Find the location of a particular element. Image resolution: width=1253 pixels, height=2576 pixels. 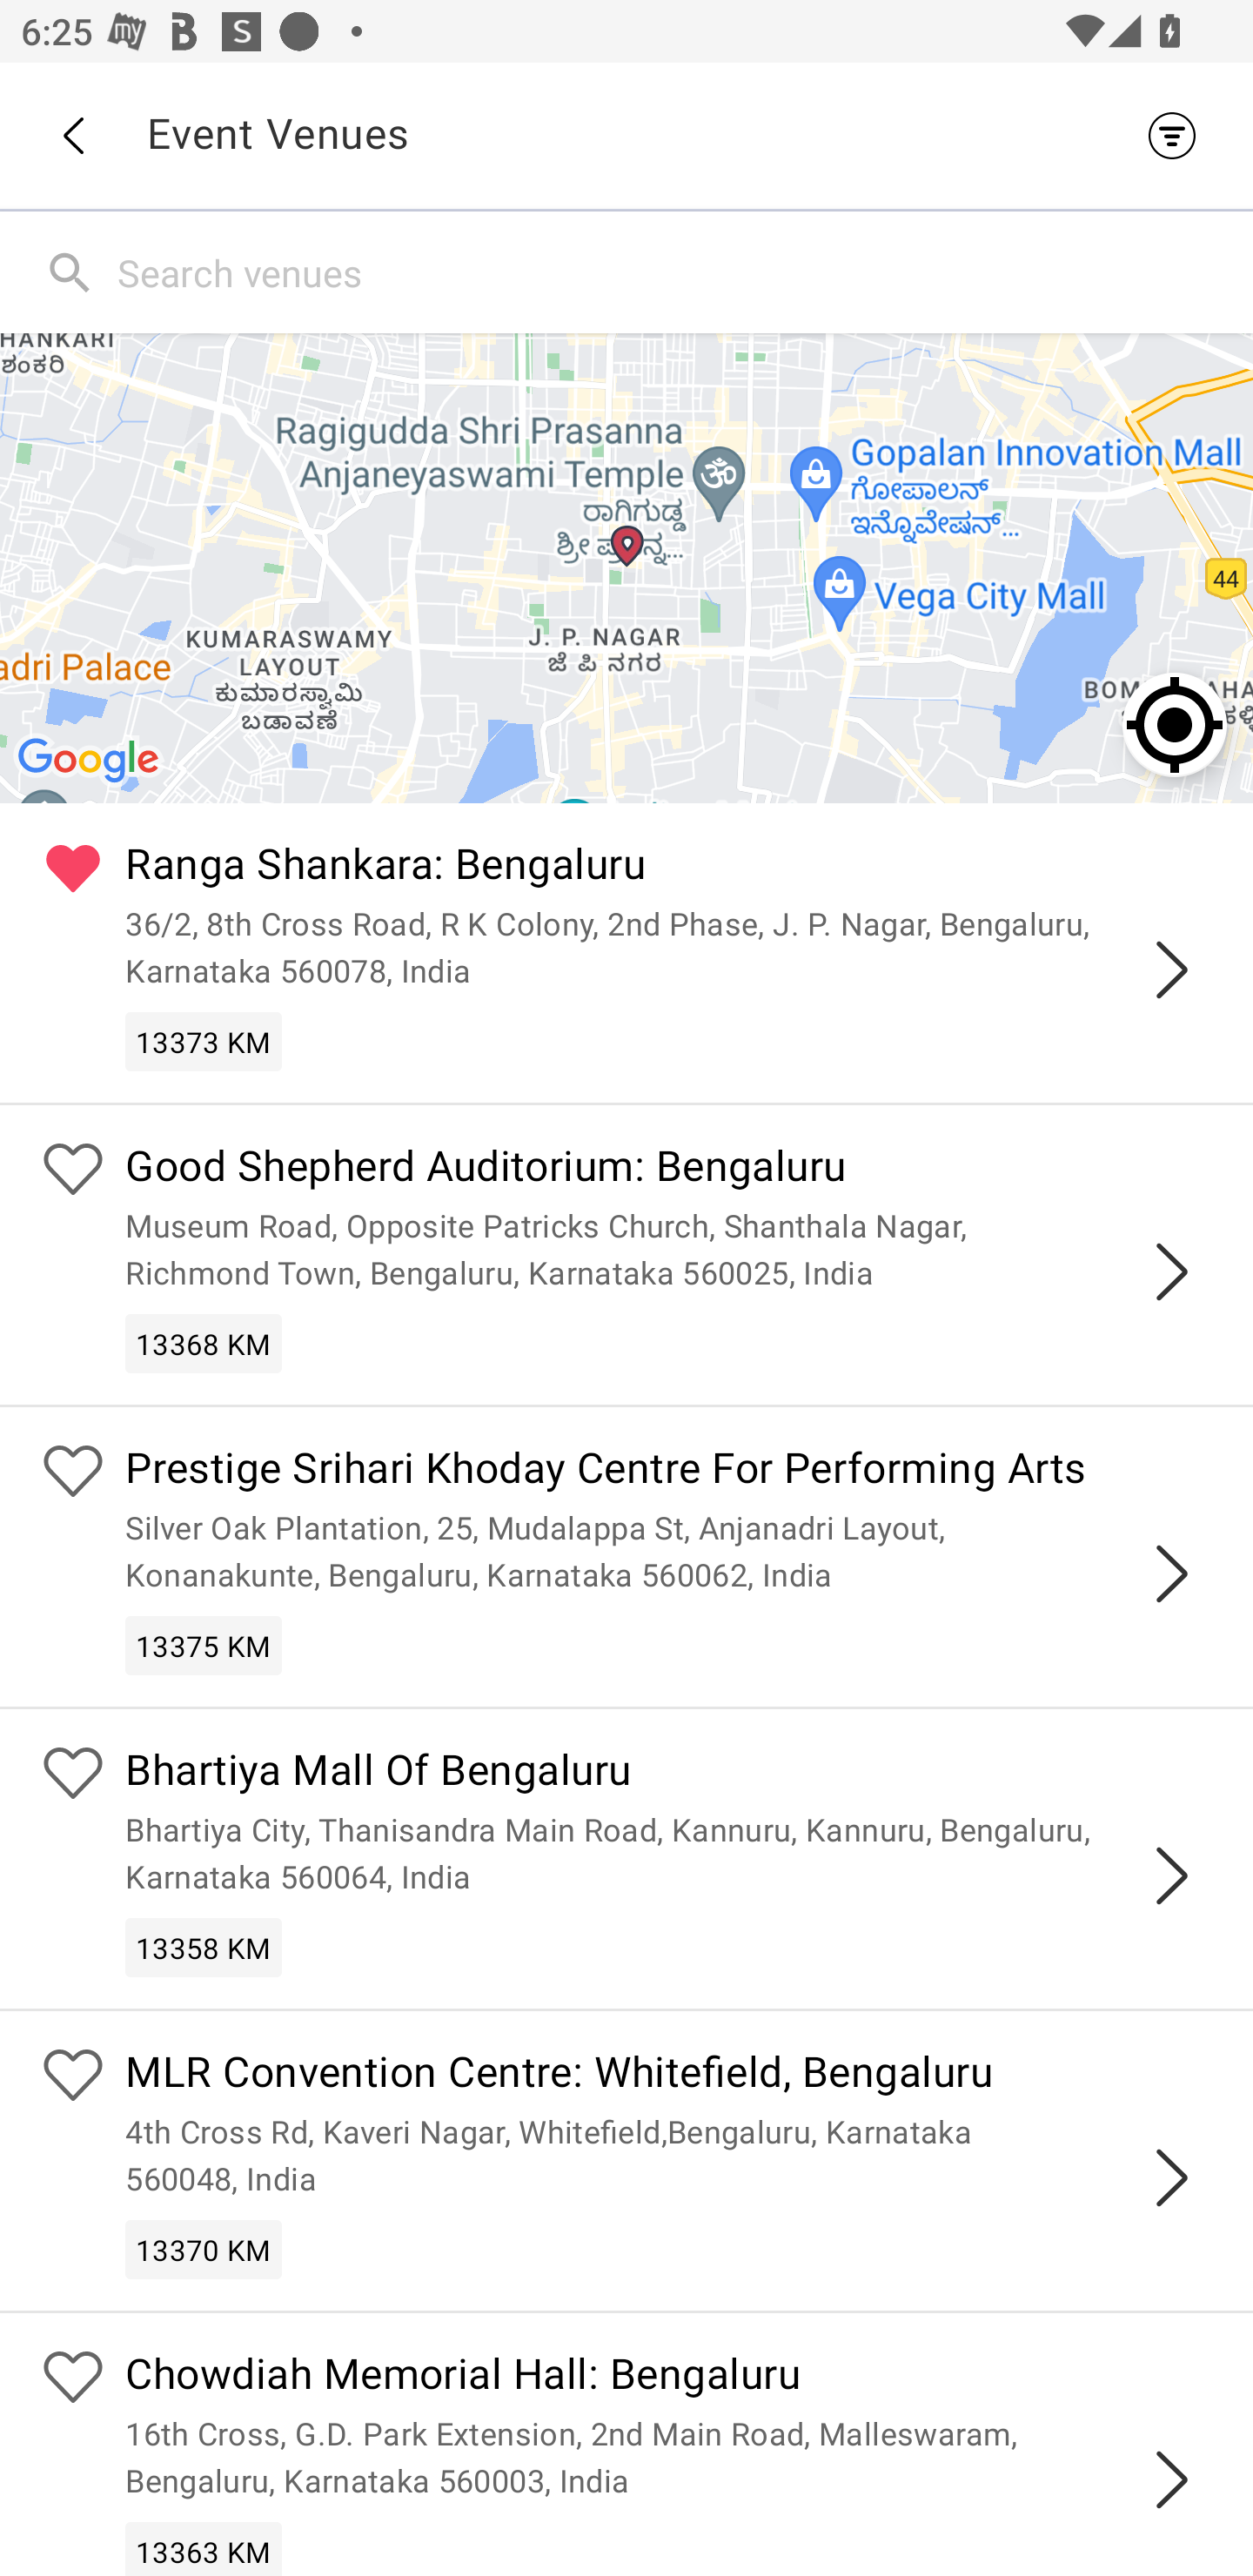

Google Map Ranga Shankara: Bengaluru is located at coordinates (626, 567).